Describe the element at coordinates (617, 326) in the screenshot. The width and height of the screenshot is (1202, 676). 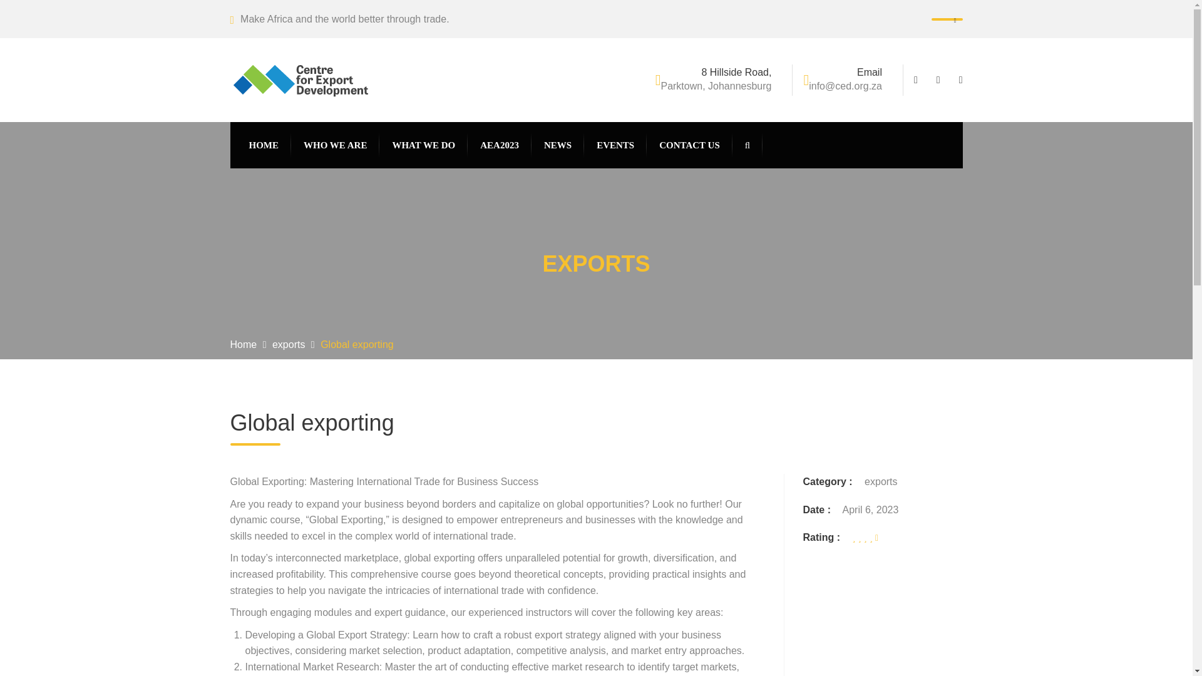
I see `Nomination Form` at that location.